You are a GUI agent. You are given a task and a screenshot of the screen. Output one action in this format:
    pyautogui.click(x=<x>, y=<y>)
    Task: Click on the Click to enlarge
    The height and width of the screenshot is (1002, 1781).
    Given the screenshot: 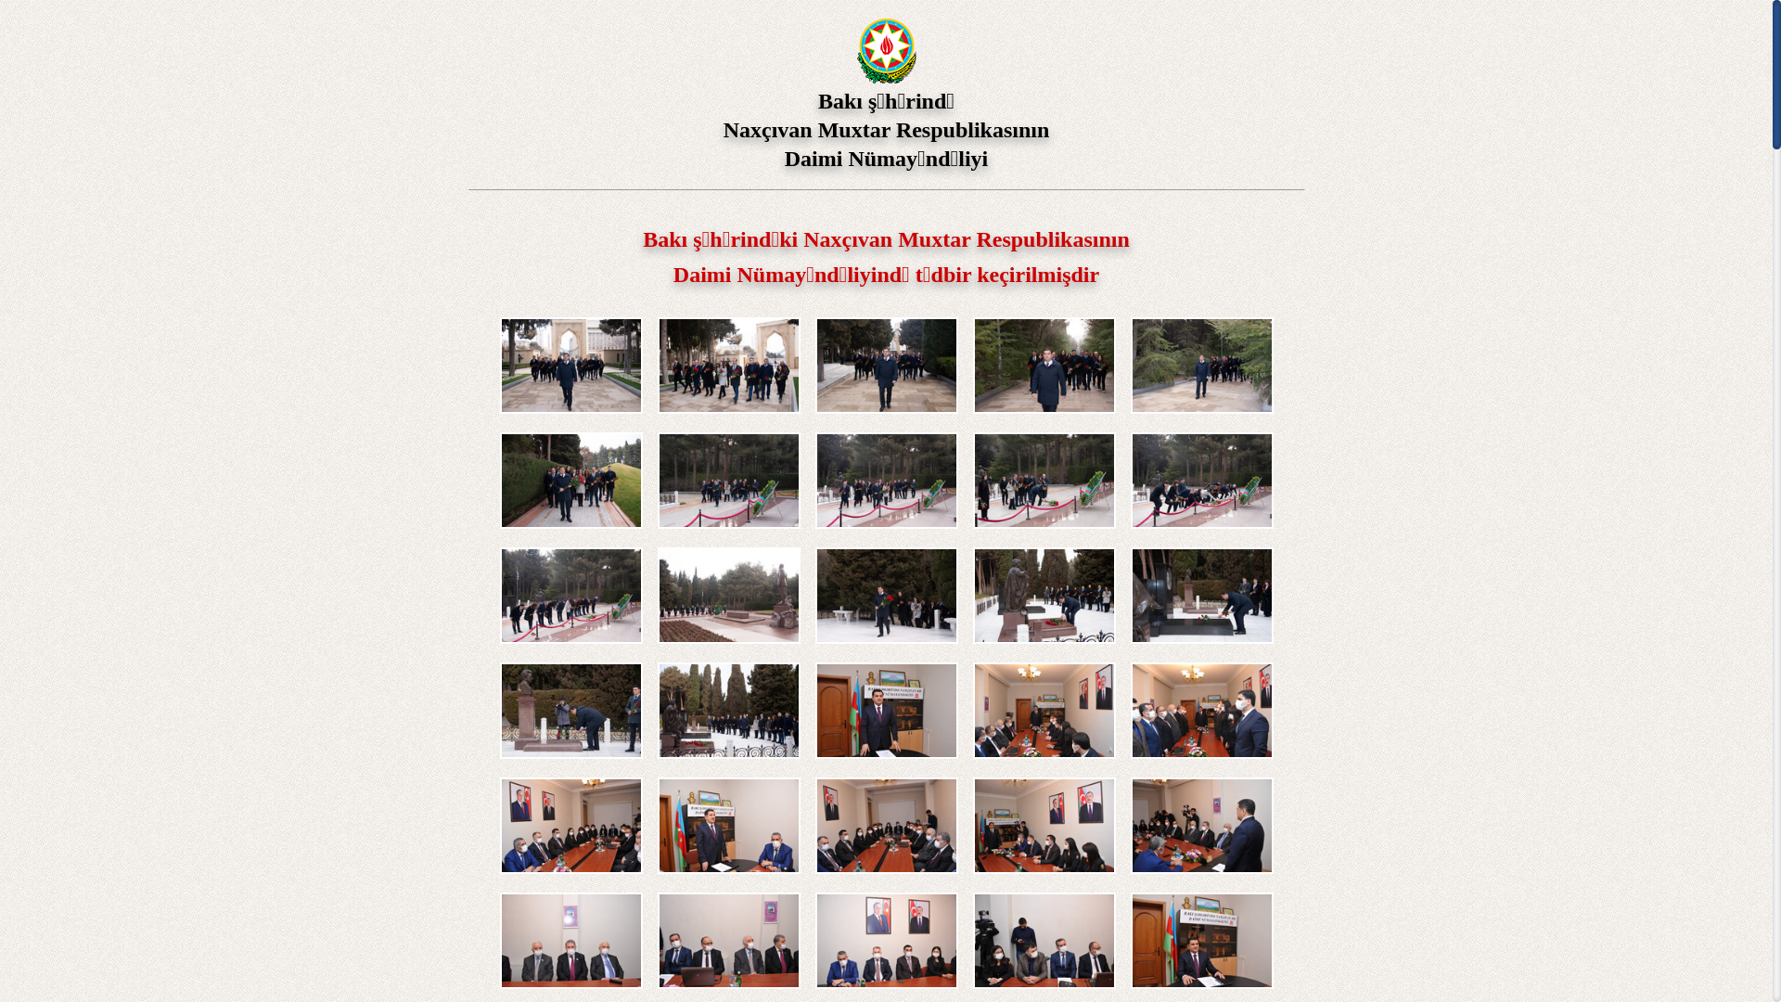 What is the action you would take?
    pyautogui.click(x=570, y=596)
    